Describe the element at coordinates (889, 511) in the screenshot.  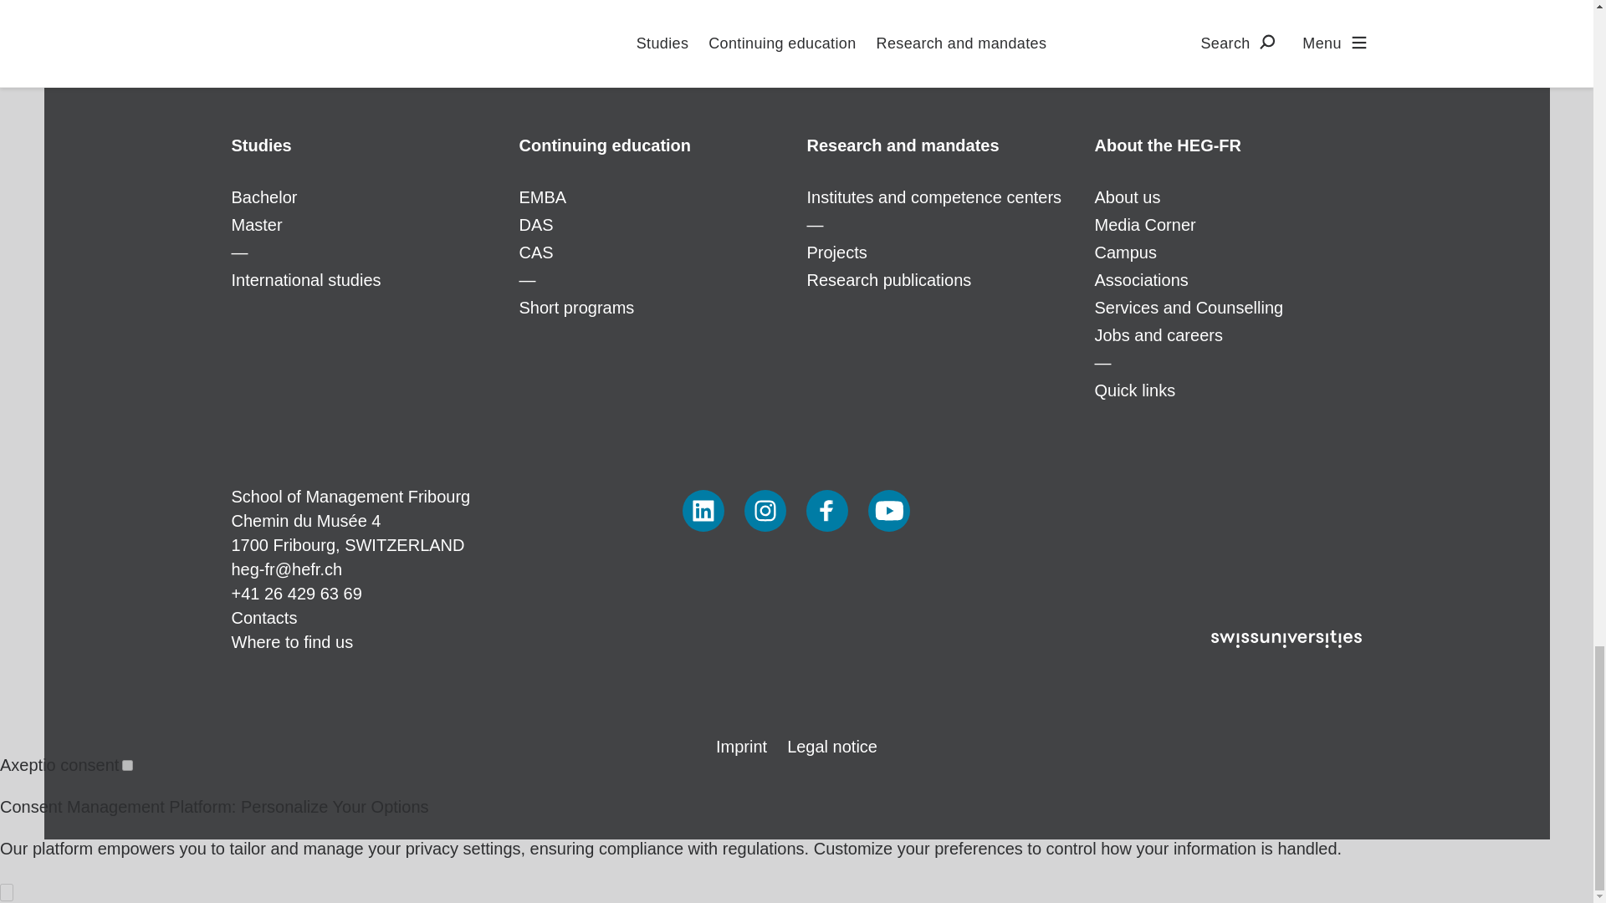
I see `youtube` at that location.